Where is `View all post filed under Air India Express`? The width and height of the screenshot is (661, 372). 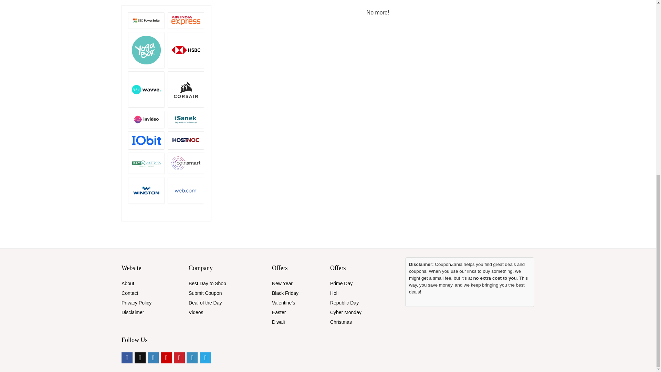 View all post filed under Air India Express is located at coordinates (186, 20).